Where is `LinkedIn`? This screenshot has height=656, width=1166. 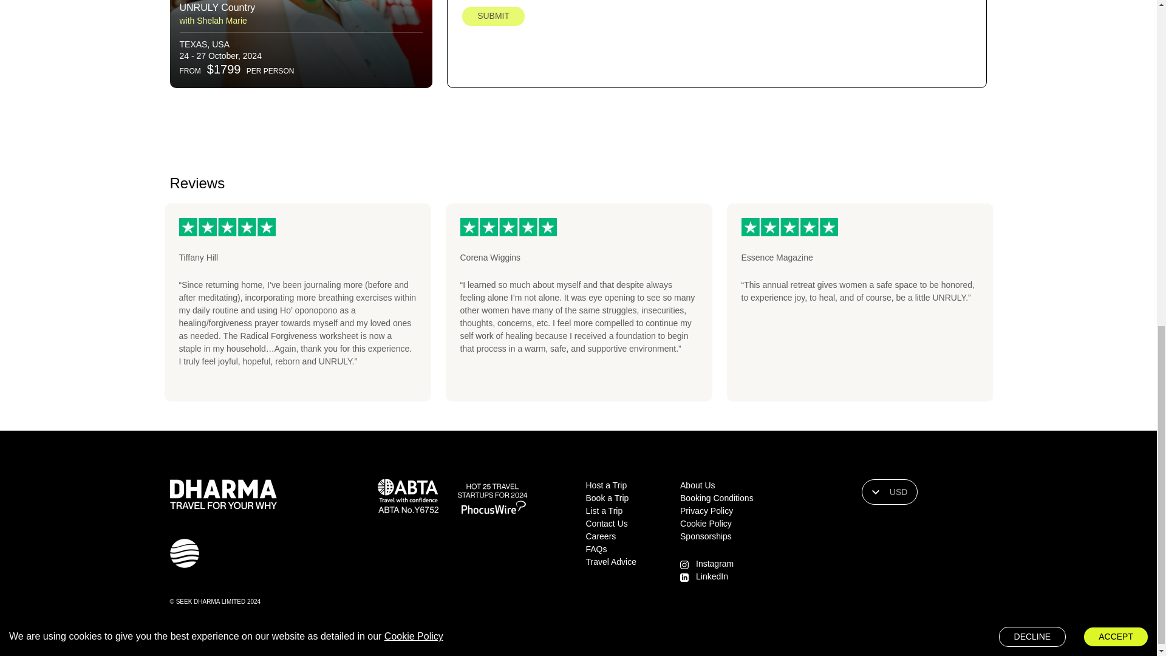
LinkedIn is located at coordinates (712, 576).